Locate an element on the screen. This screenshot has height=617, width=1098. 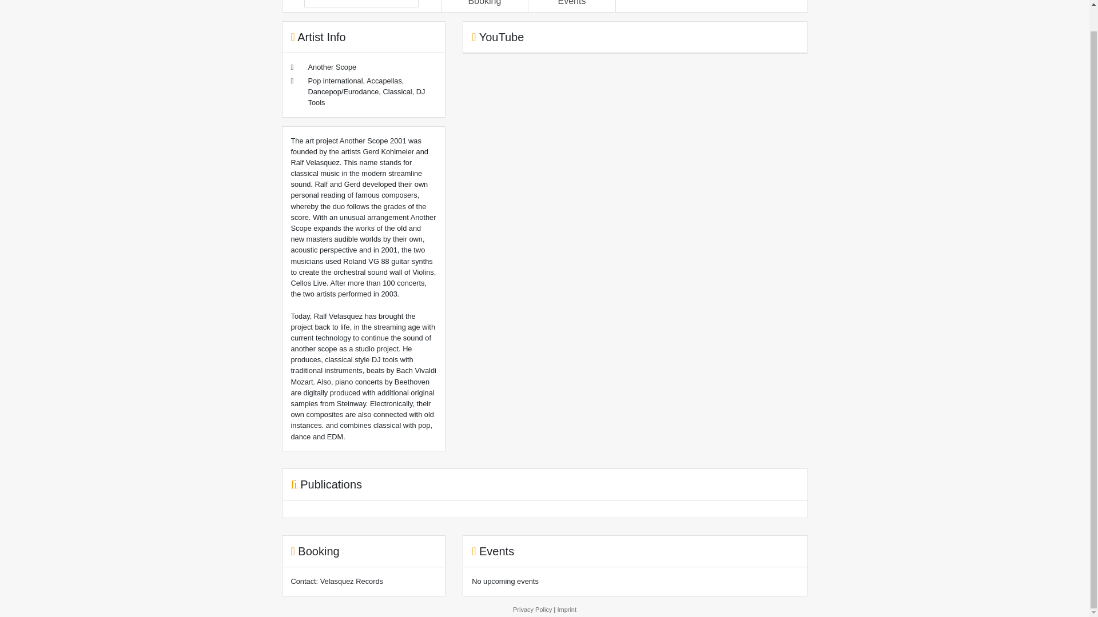
Privacy Policy is located at coordinates (532, 609).